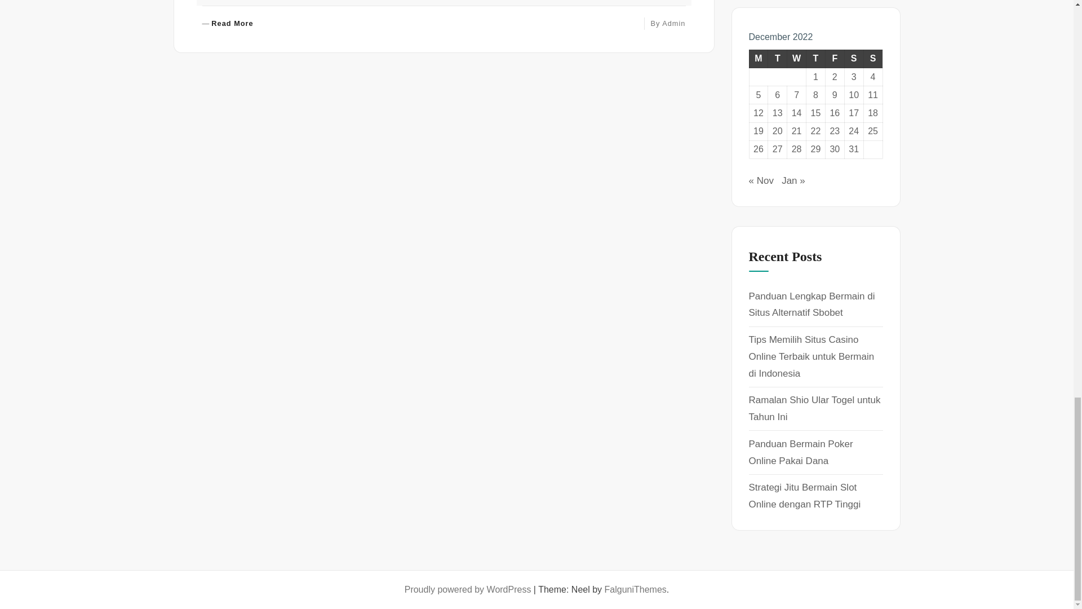 The image size is (1082, 609). What do you see at coordinates (673, 23) in the screenshot?
I see `Friday` at bounding box center [673, 23].